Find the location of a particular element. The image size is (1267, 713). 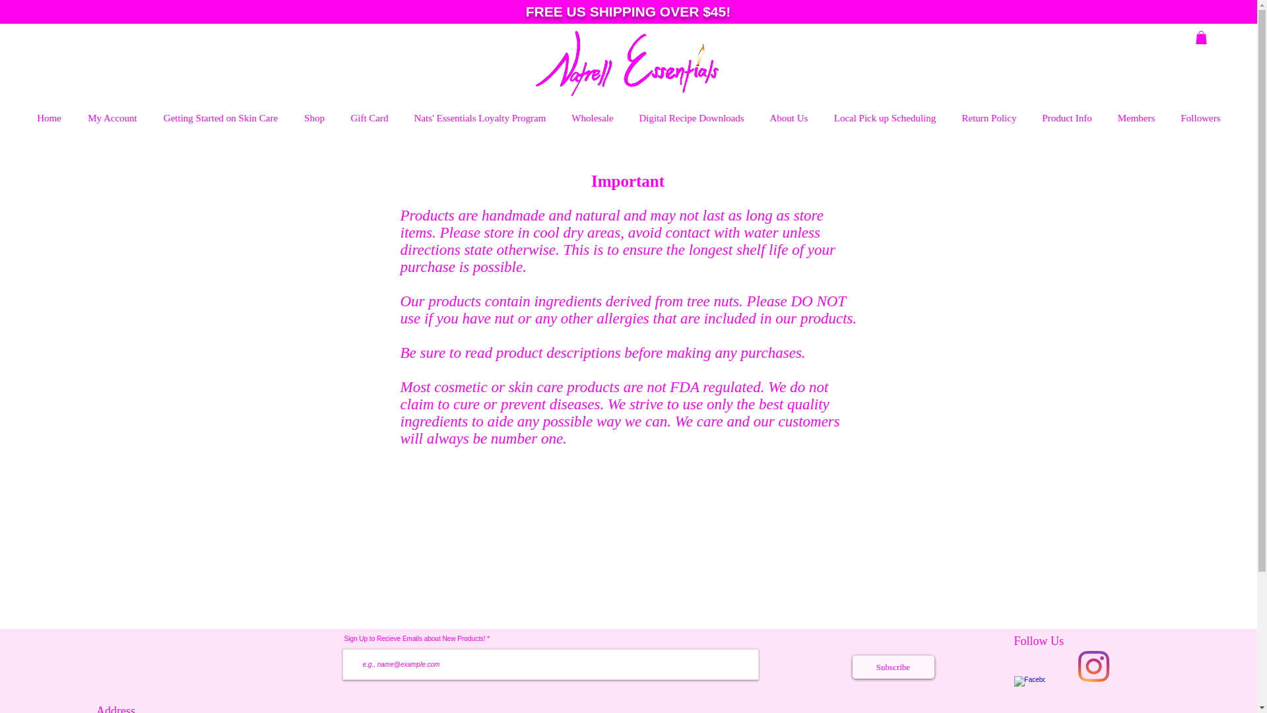

Digital Recipe Downloads is located at coordinates (691, 119).